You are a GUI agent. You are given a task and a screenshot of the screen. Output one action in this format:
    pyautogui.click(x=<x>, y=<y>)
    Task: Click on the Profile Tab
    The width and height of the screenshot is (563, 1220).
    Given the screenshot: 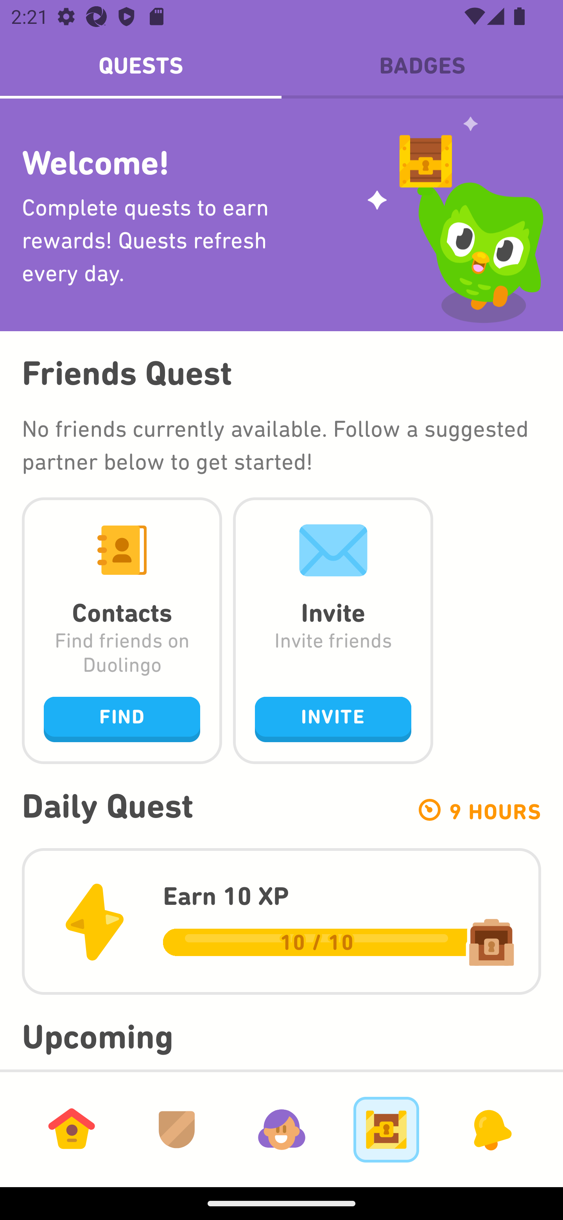 What is the action you would take?
    pyautogui.click(x=281, y=1129)
    